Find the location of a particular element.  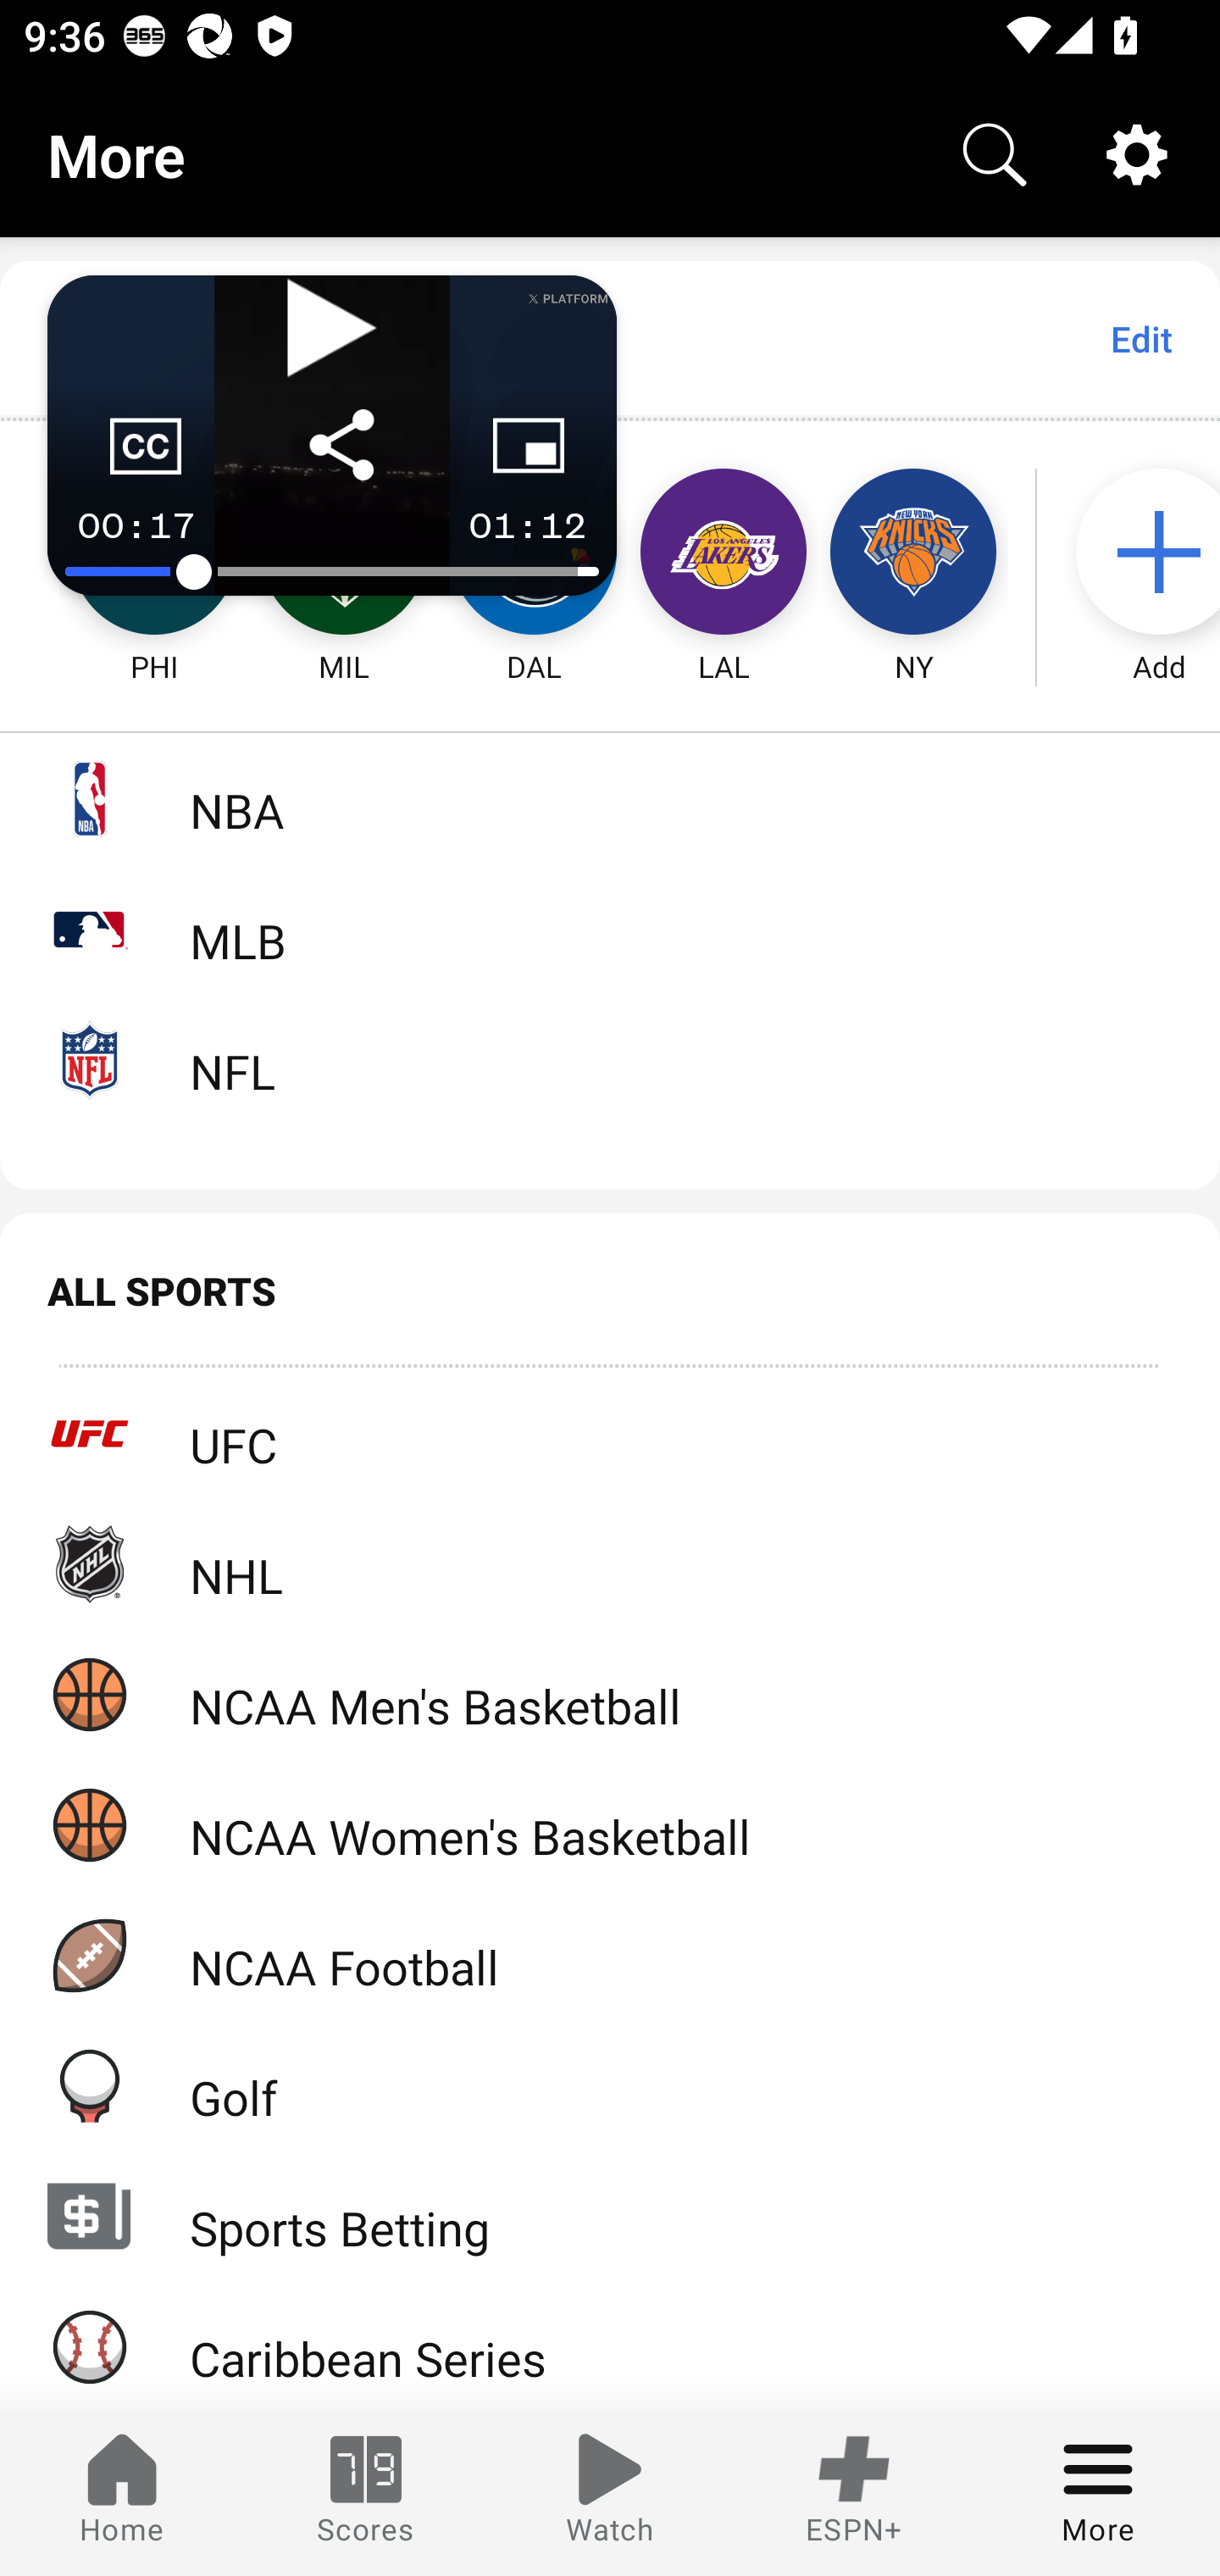

NBA is located at coordinates (610, 798).